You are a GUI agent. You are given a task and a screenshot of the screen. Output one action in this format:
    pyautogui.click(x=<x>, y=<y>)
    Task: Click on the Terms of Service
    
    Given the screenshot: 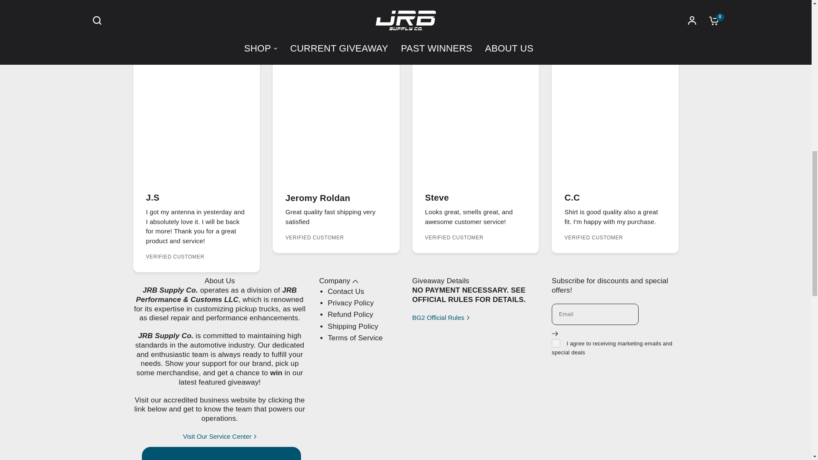 What is the action you would take?
    pyautogui.click(x=355, y=338)
    